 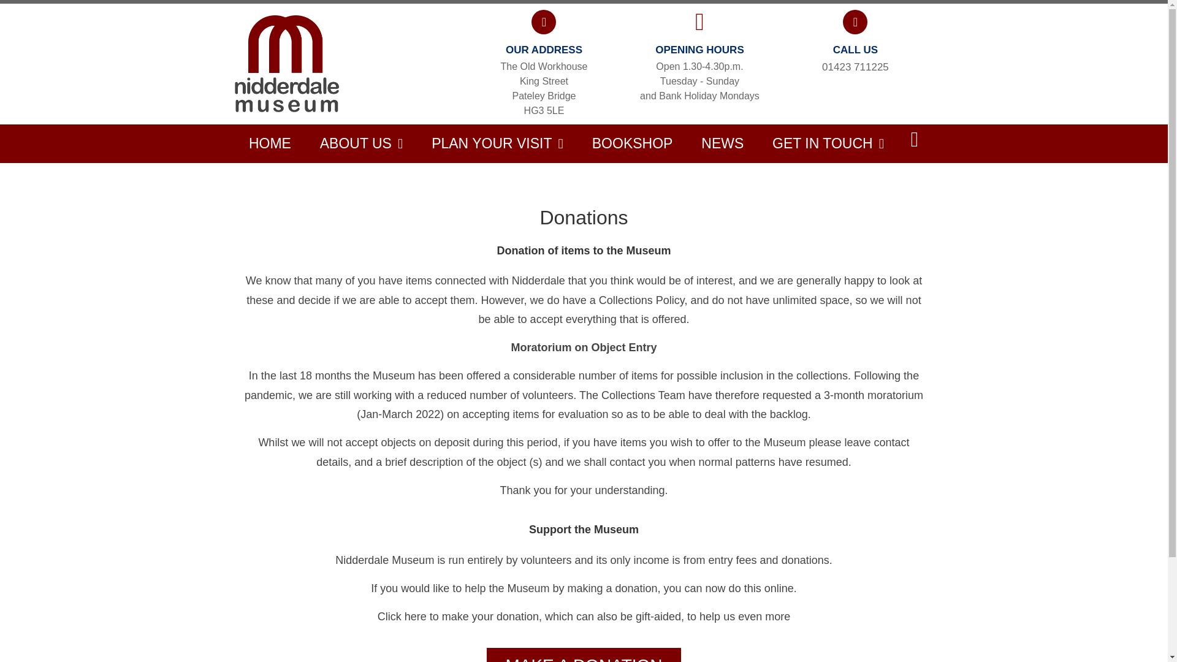 What do you see at coordinates (856, 50) in the screenshot?
I see `CALL US` at bounding box center [856, 50].